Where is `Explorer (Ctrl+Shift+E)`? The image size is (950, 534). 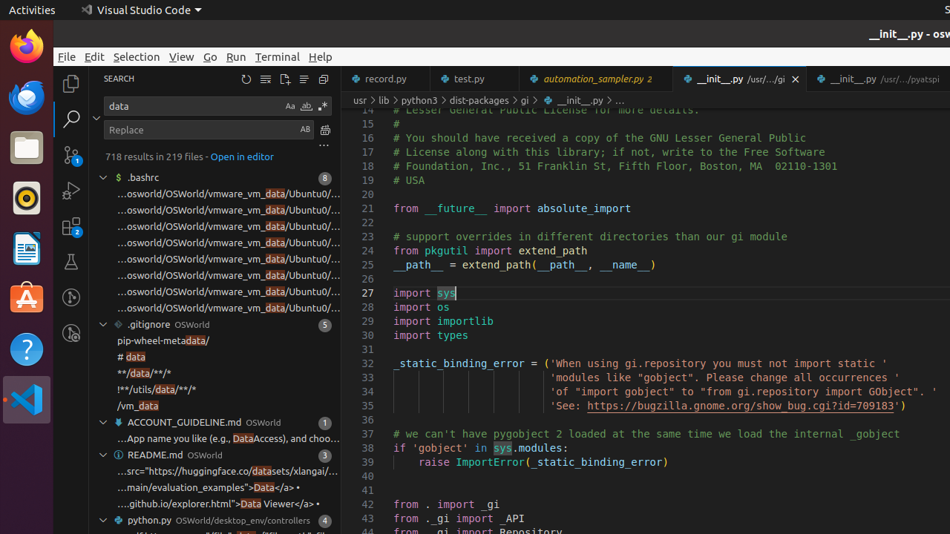 Explorer (Ctrl+Shift+E) is located at coordinates (71, 84).